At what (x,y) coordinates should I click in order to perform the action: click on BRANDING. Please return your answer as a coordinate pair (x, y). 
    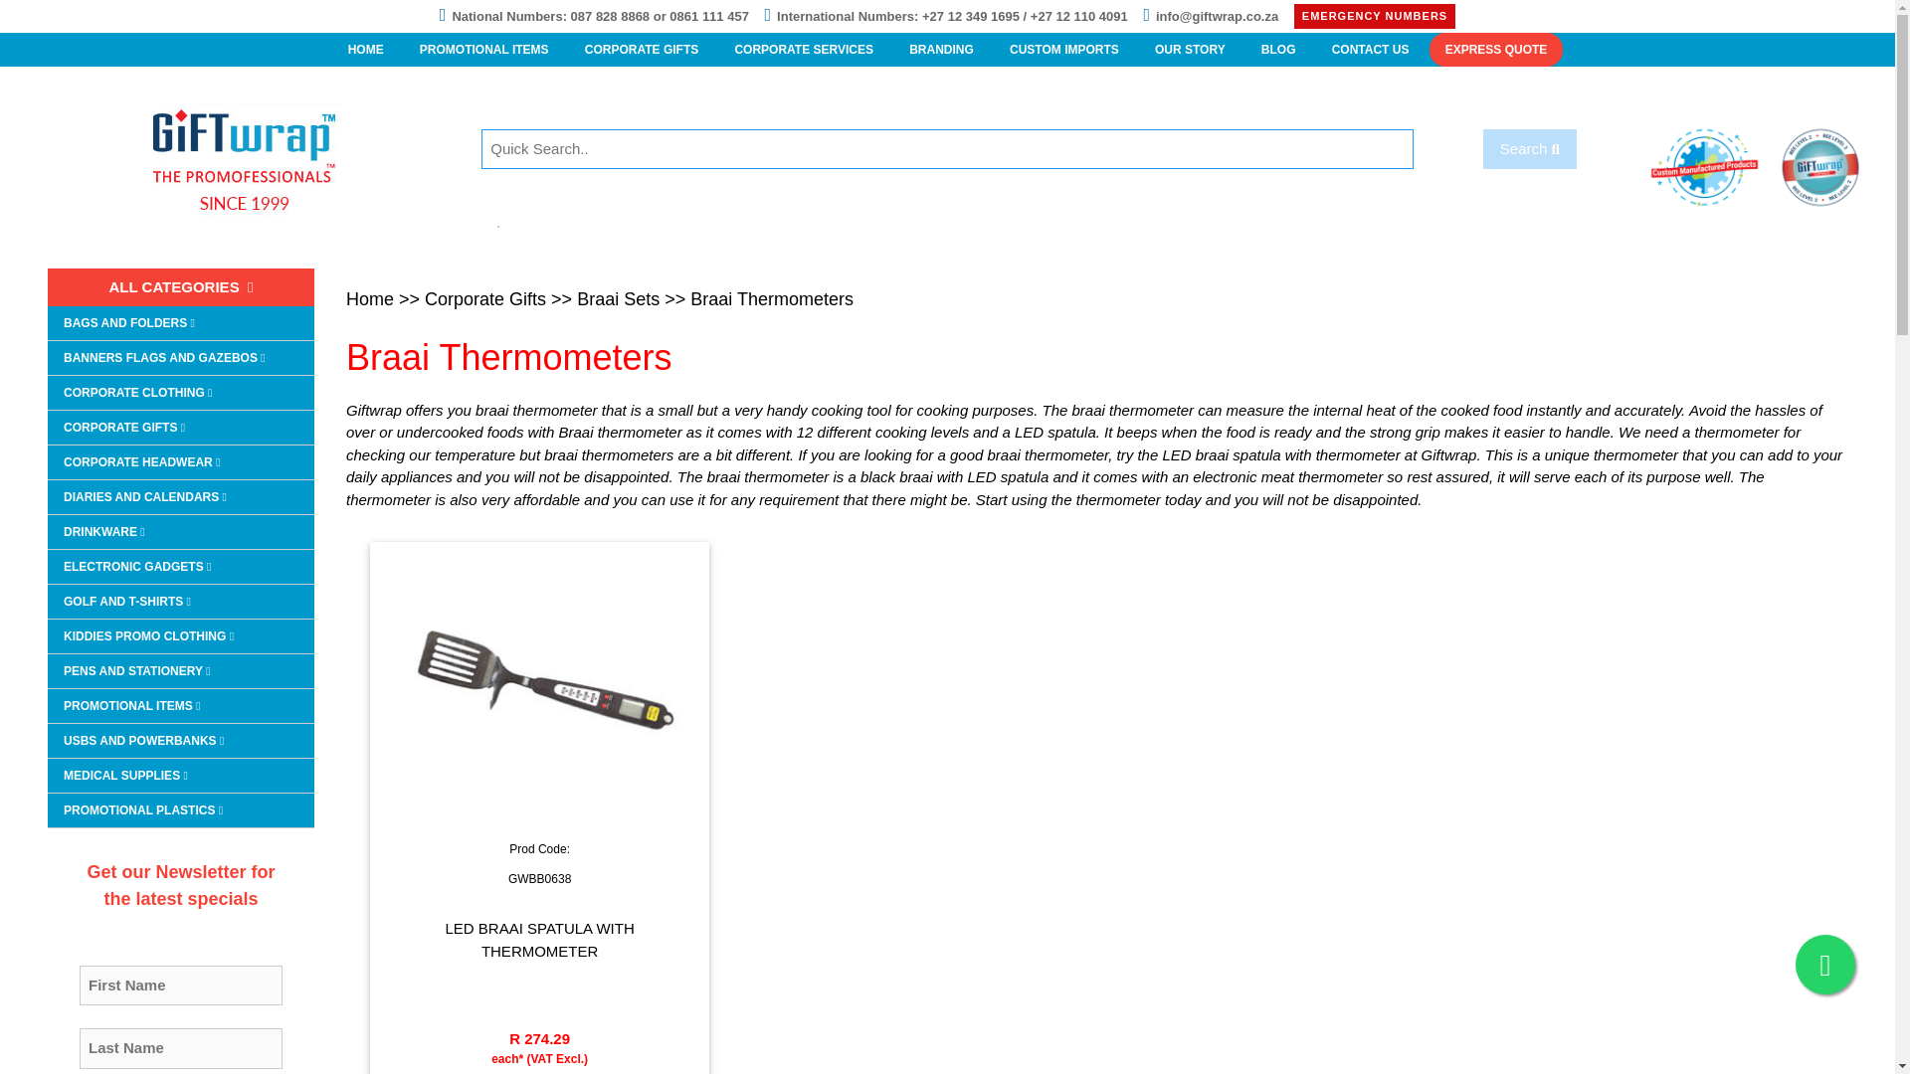
    Looking at the image, I should click on (941, 50).